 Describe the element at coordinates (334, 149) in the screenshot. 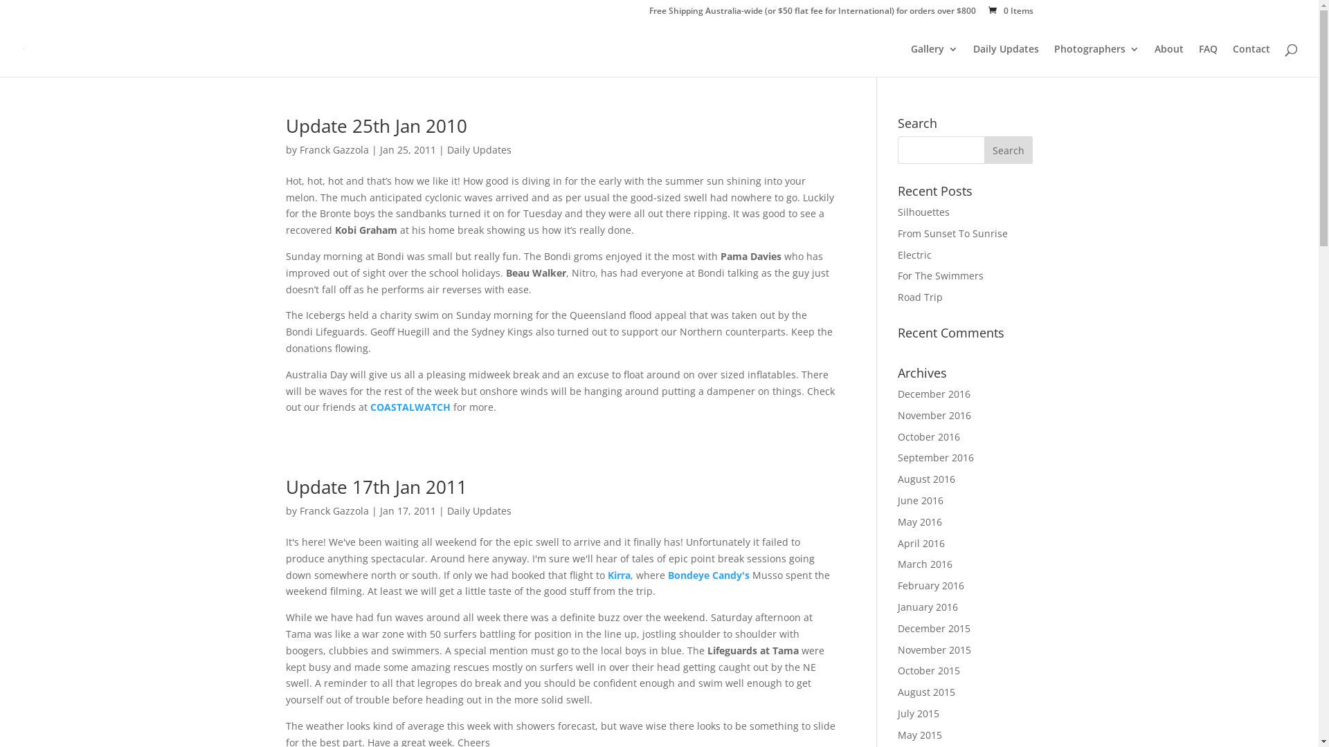

I see `Franck Gazzola` at that location.